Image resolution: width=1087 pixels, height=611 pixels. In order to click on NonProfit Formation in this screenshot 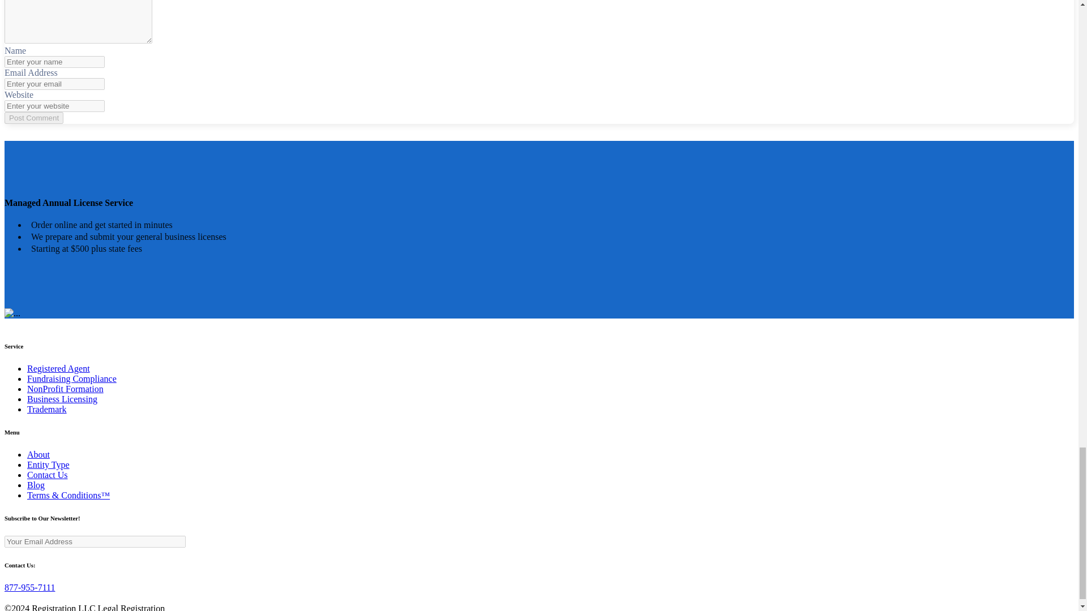, I will do `click(65, 389)`.